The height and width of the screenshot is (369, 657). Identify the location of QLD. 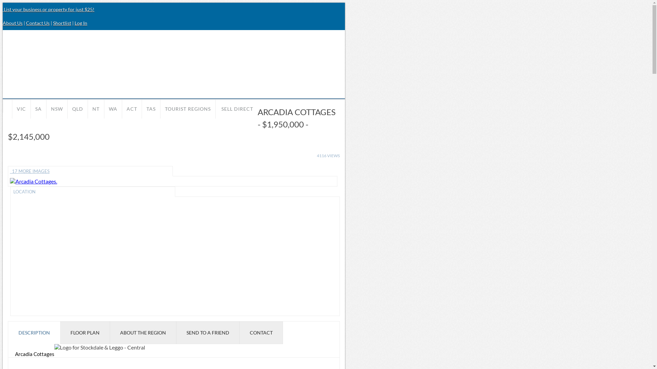
(78, 109).